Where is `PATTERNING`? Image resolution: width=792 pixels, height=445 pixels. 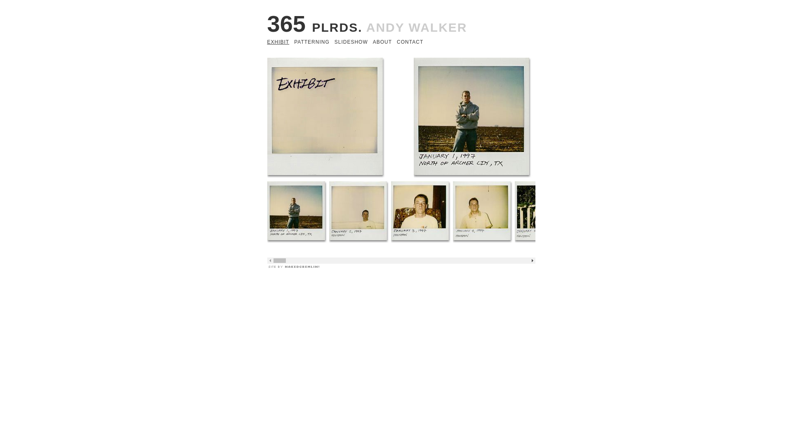 PATTERNING is located at coordinates (312, 42).